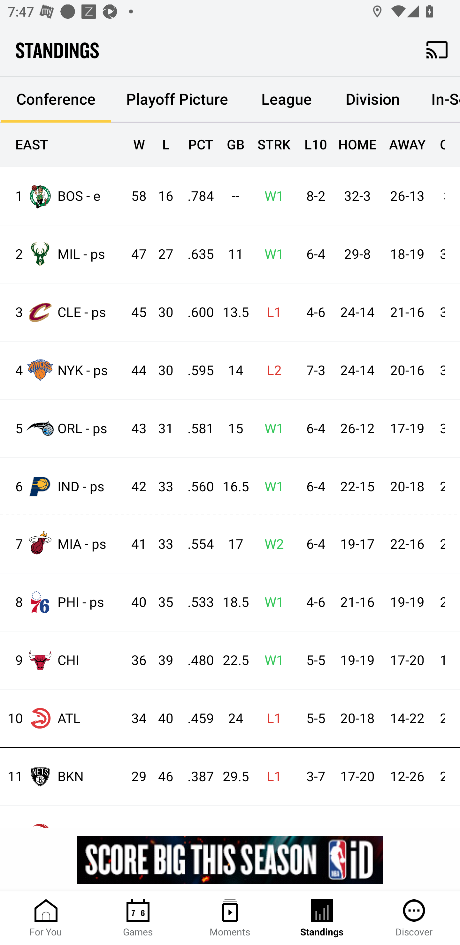 The image size is (460, 945). I want to click on 2 MIL - ps, so click(63, 254).